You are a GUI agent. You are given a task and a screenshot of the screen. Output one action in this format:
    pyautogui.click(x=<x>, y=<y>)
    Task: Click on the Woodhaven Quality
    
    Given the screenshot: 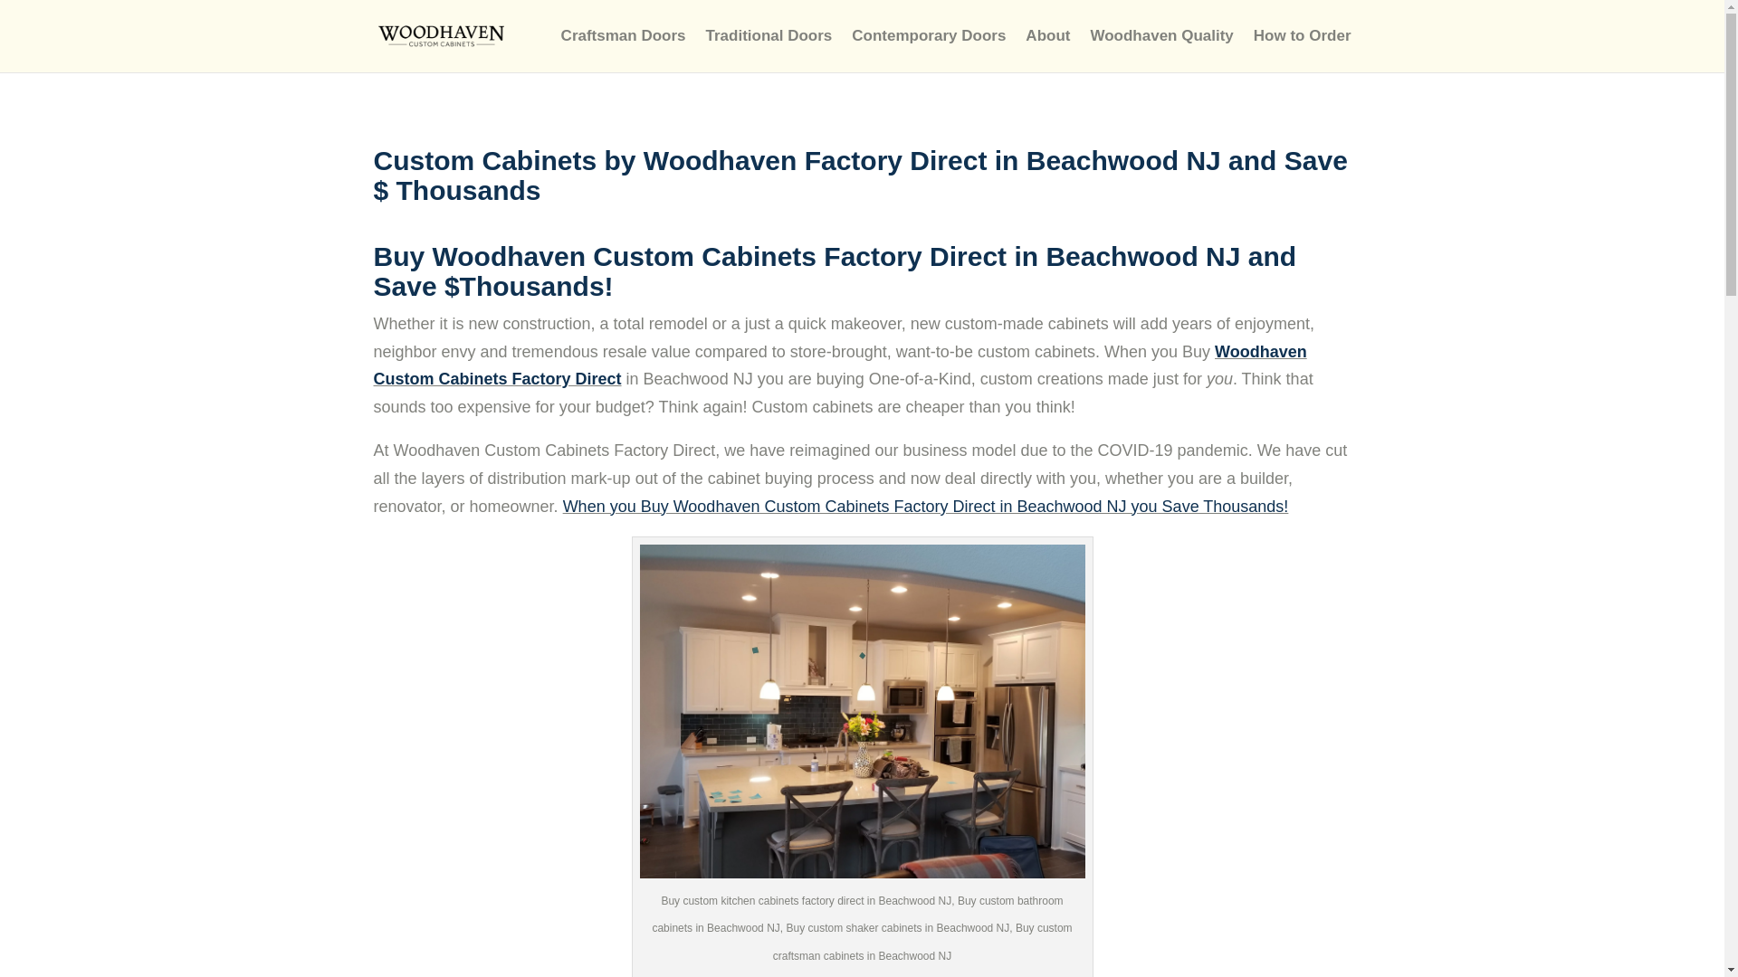 What is the action you would take?
    pyautogui.click(x=1160, y=51)
    